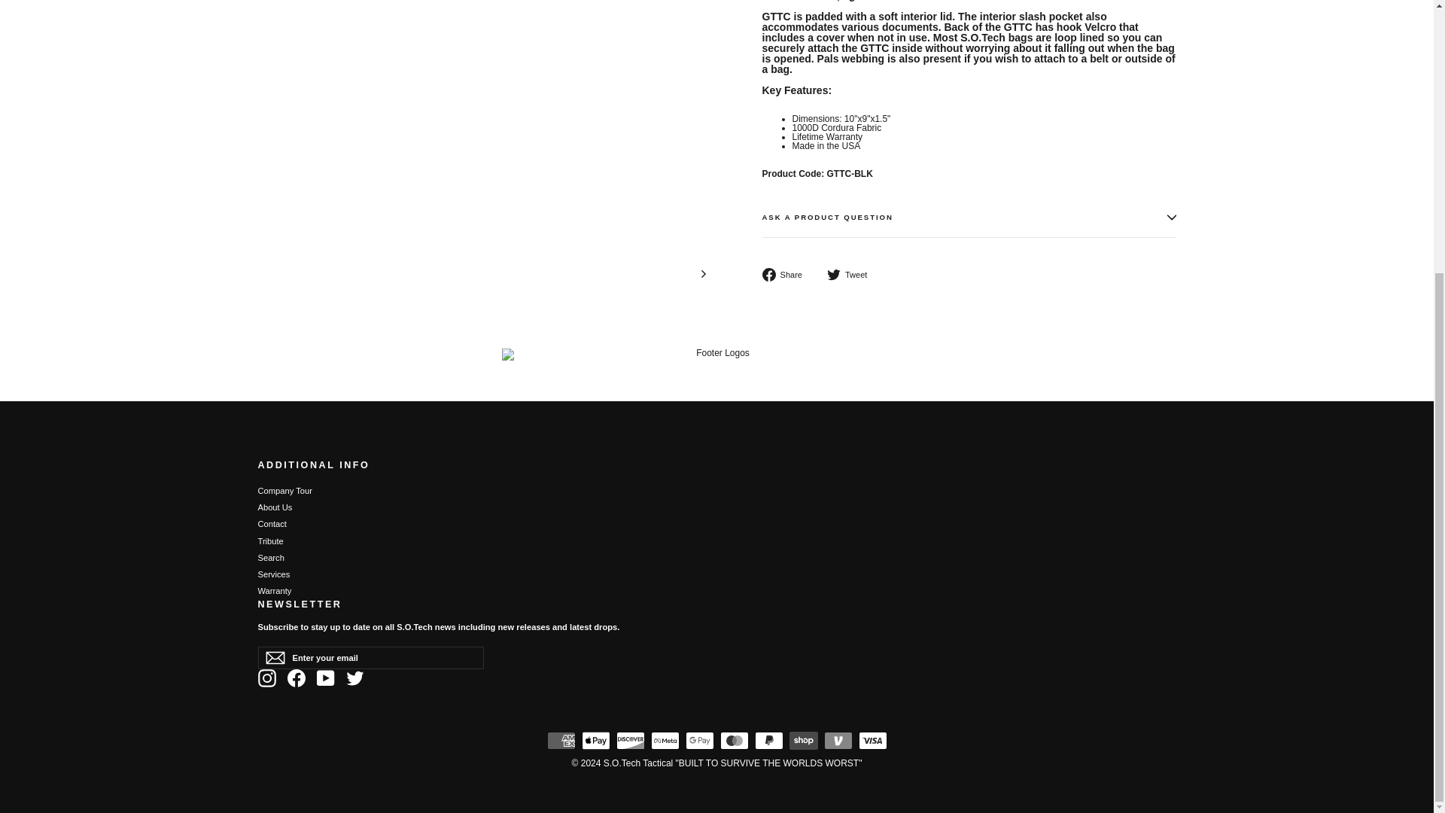 This screenshot has height=813, width=1445. What do you see at coordinates (325, 677) in the screenshot?
I see `S.O.Tech Tactical on YouTube` at bounding box center [325, 677].